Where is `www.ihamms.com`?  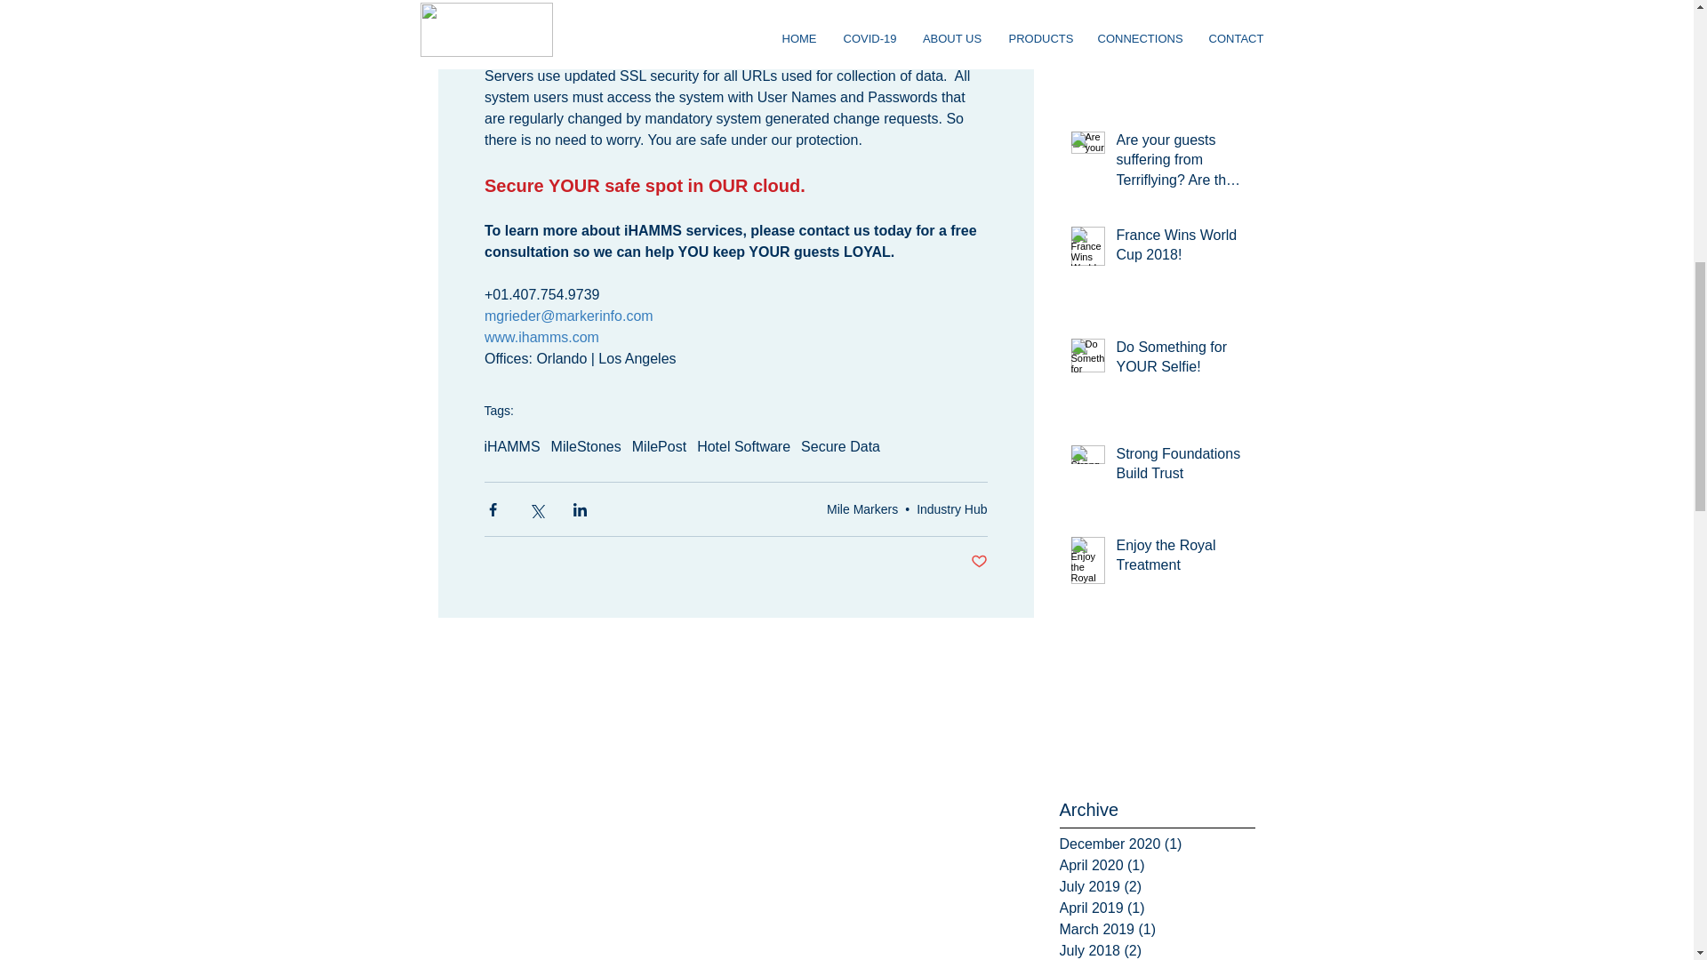 www.ihamms.com is located at coordinates (541, 337).